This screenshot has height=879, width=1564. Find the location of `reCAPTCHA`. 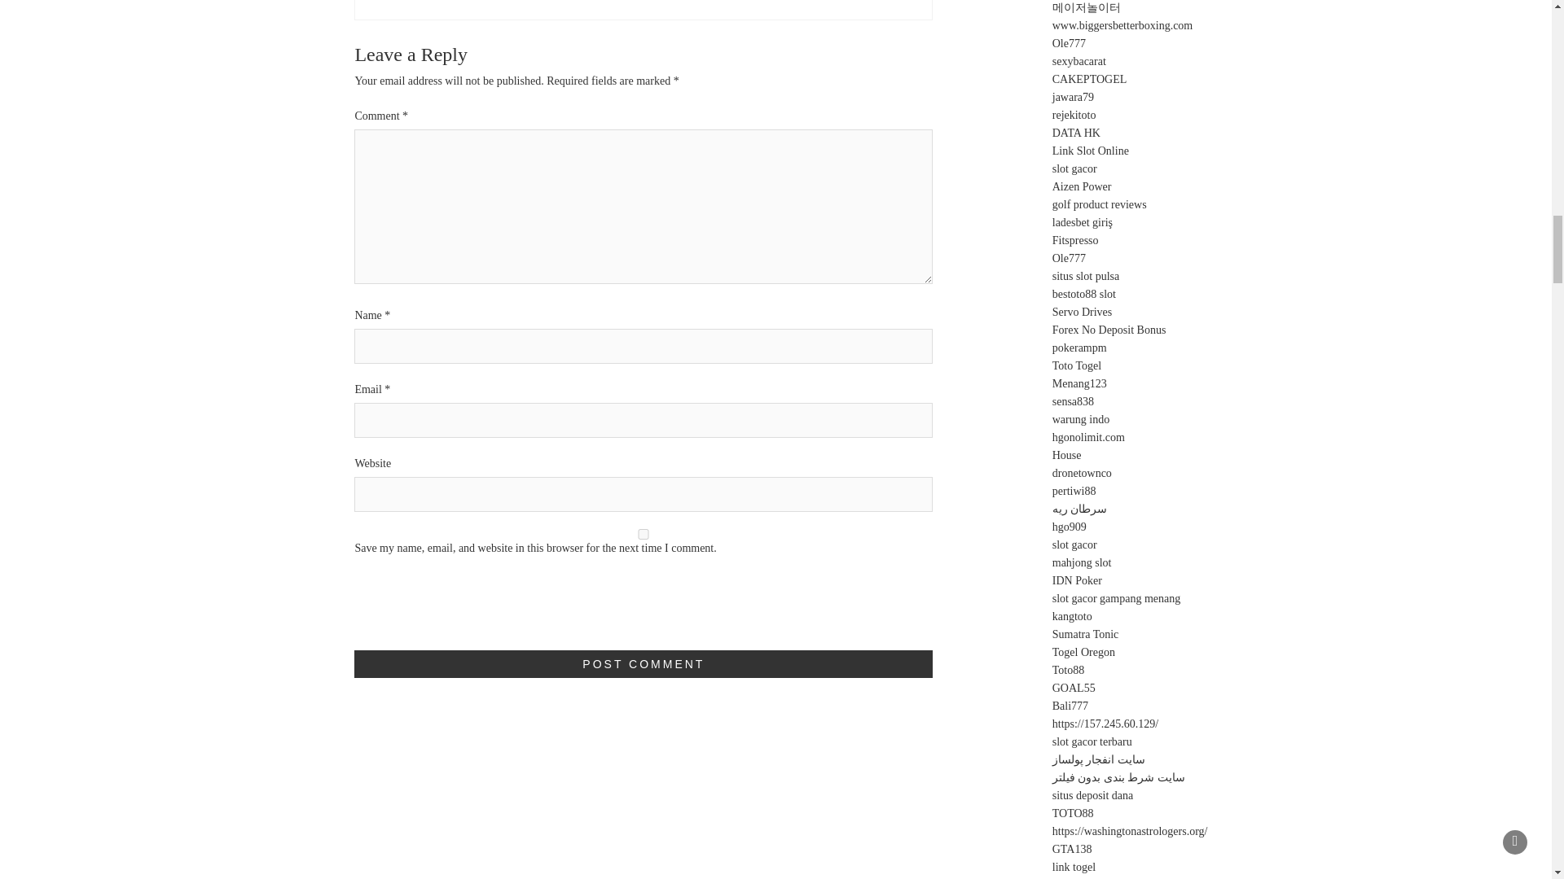

reCAPTCHA is located at coordinates (478, 613).